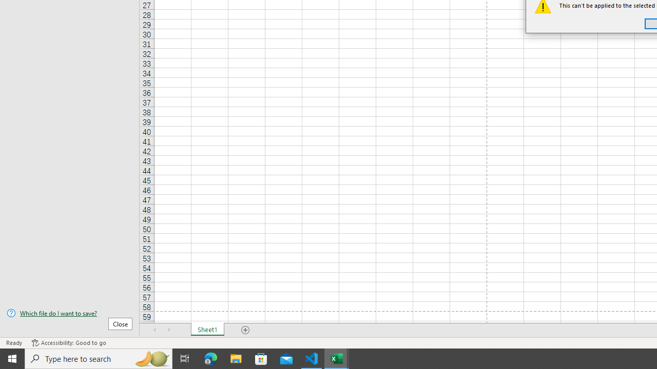 The image size is (657, 369). Describe the element at coordinates (12, 359) in the screenshot. I see `Start` at that location.